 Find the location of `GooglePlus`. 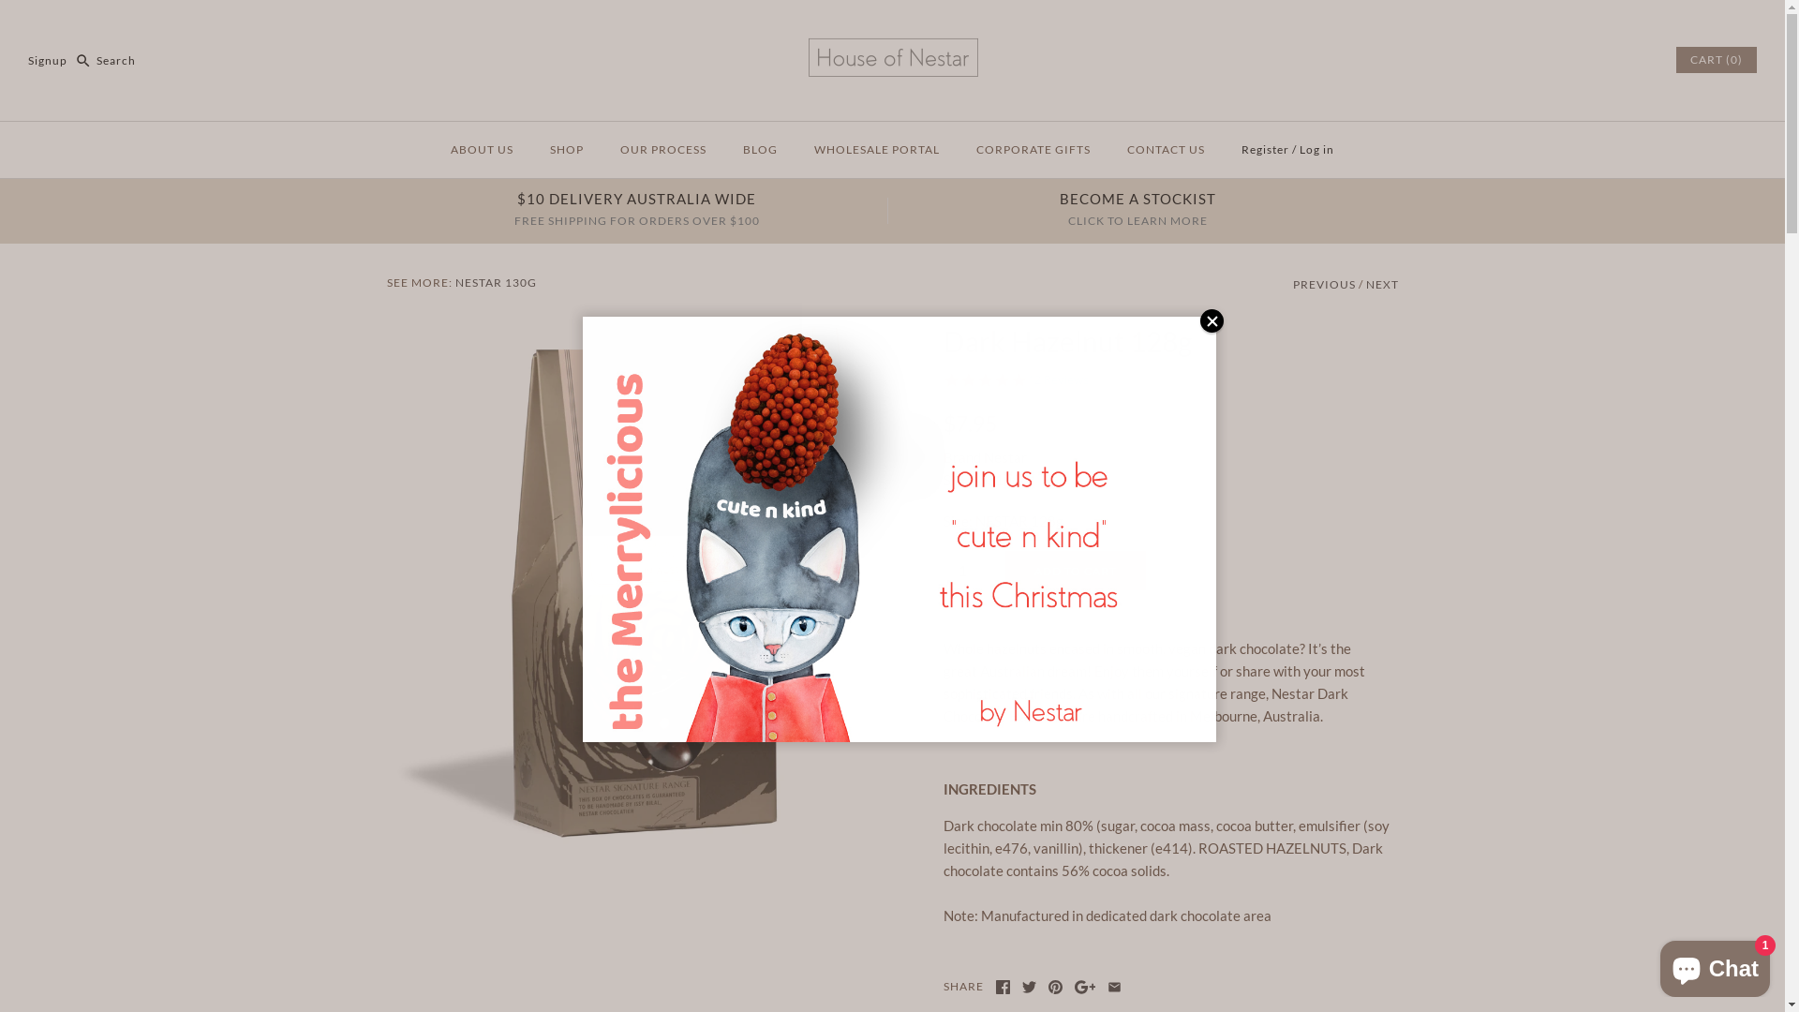

GooglePlus is located at coordinates (1085, 988).